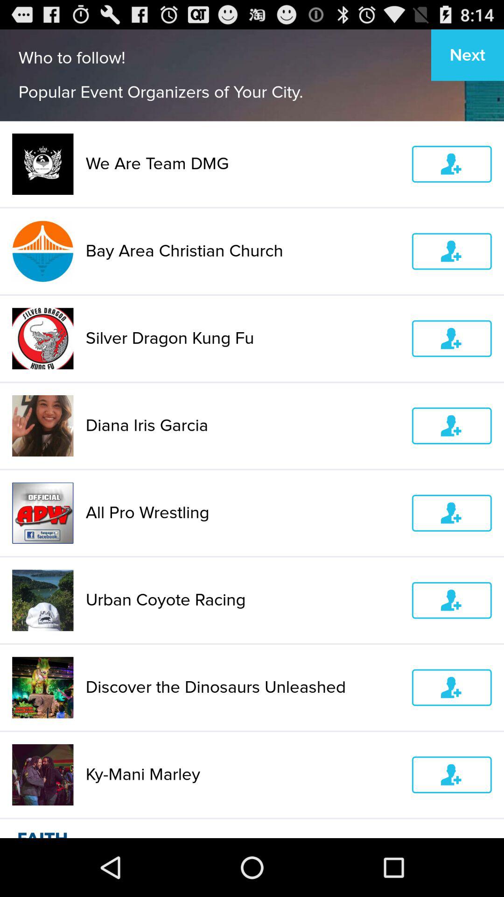 The height and width of the screenshot is (897, 504). Describe the element at coordinates (243, 513) in the screenshot. I see `turn off icon above urban coyote racing` at that location.